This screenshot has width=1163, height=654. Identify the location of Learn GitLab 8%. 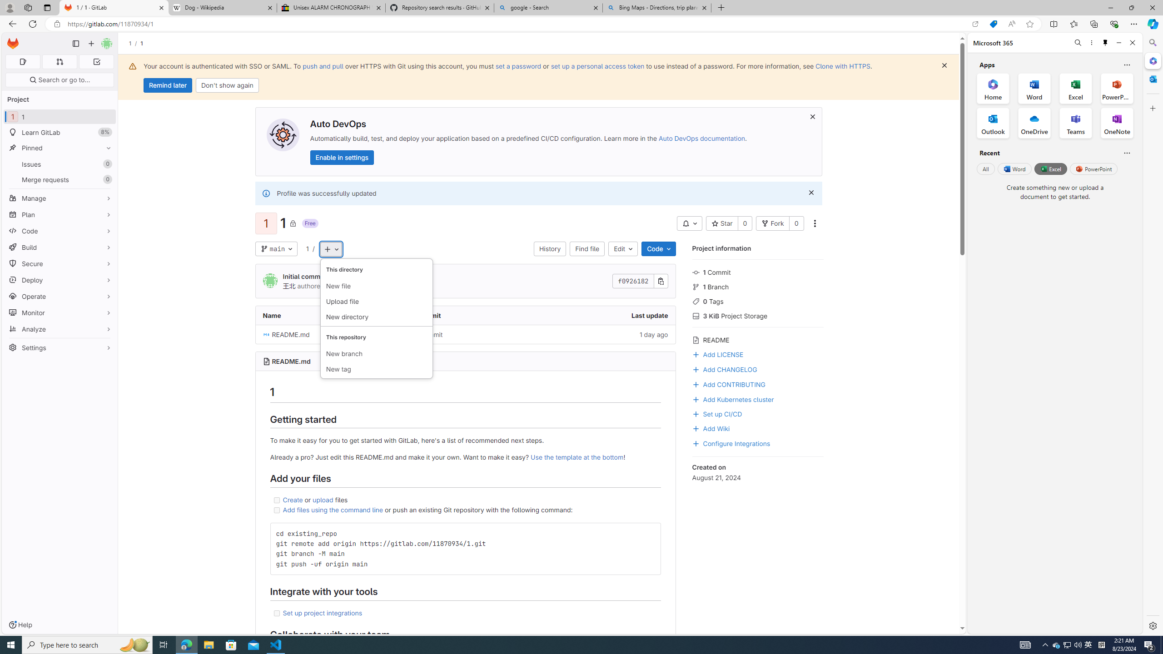
(60, 133).